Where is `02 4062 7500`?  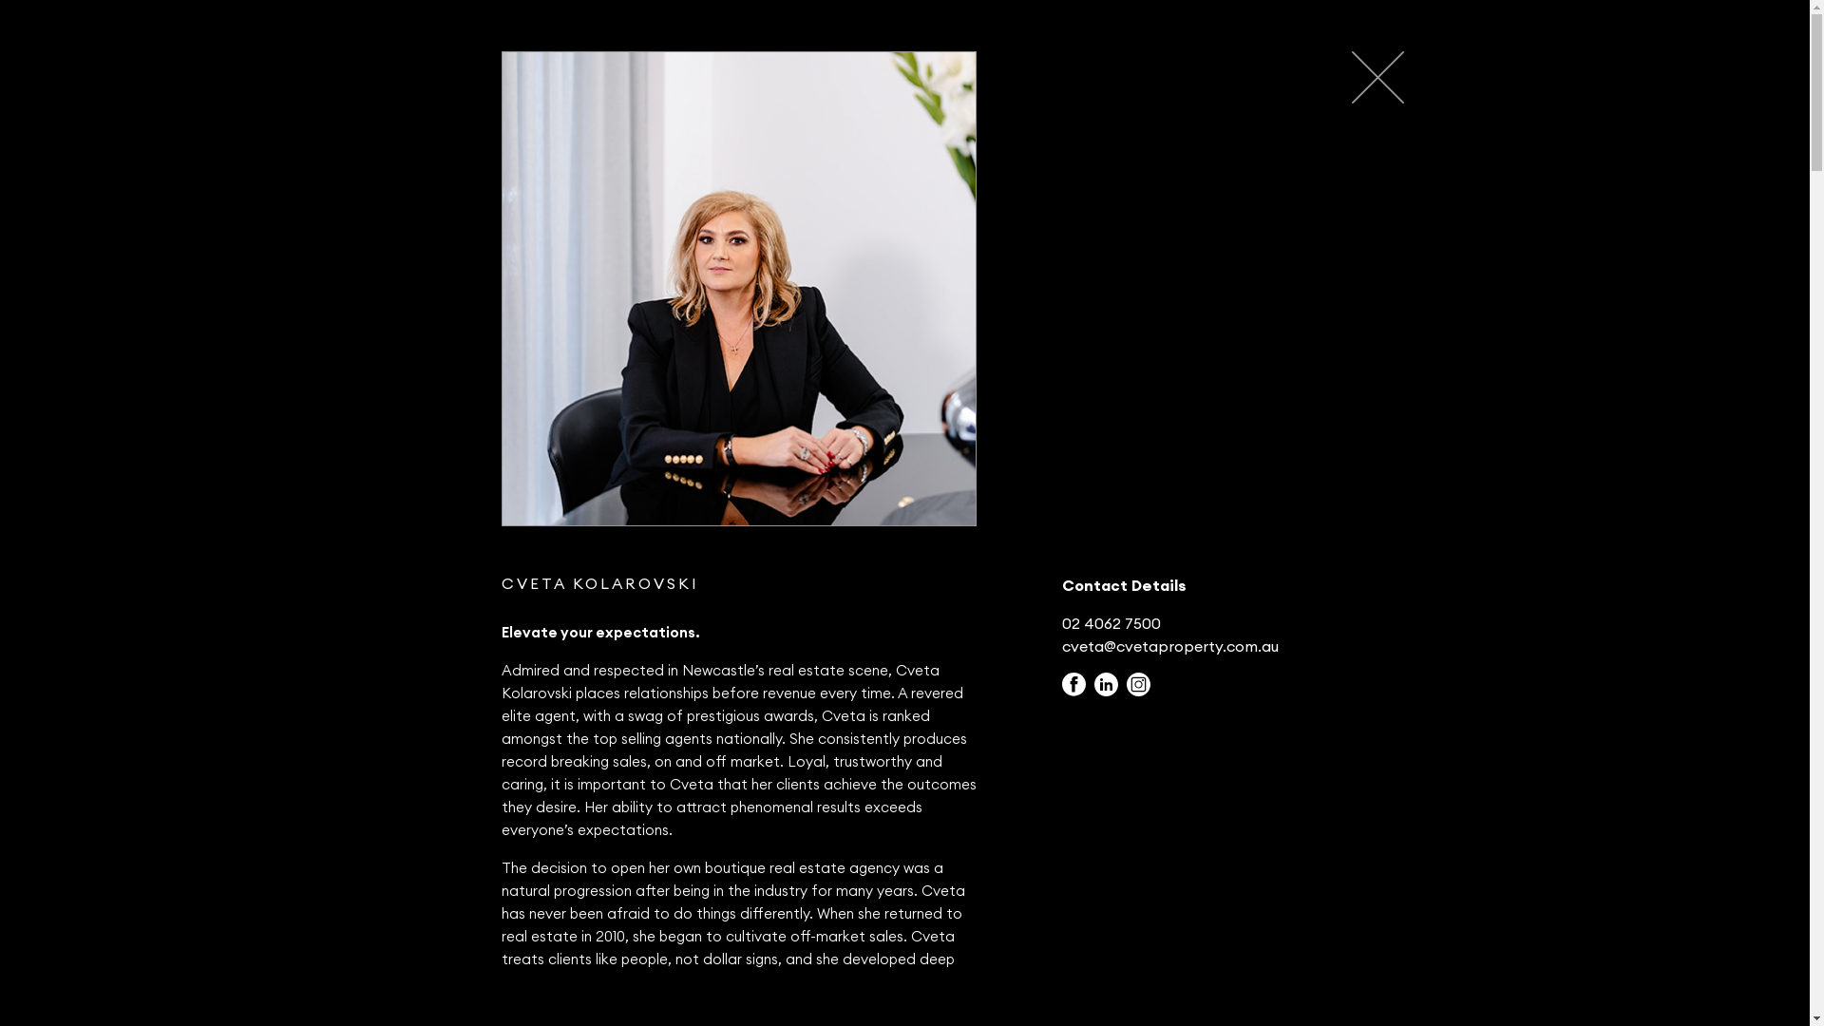
02 4062 7500 is located at coordinates (1111, 623).